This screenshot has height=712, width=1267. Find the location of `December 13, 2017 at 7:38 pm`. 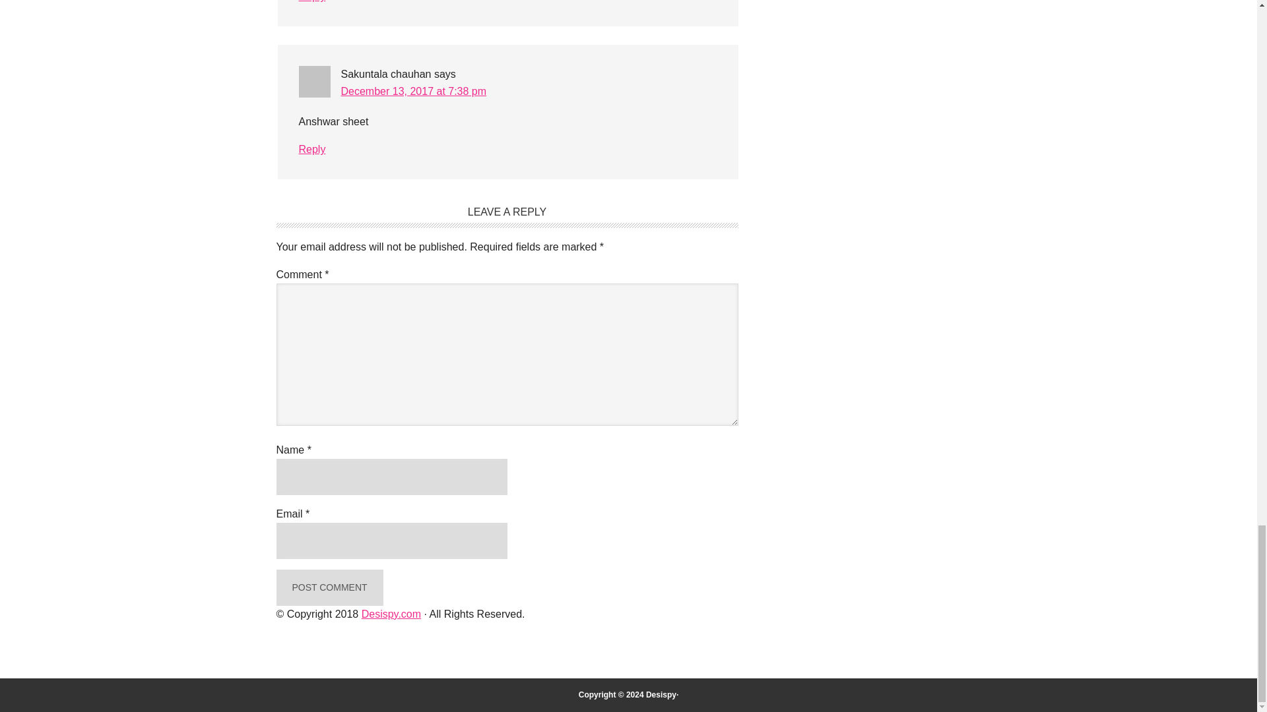

December 13, 2017 at 7:38 pm is located at coordinates (413, 91).